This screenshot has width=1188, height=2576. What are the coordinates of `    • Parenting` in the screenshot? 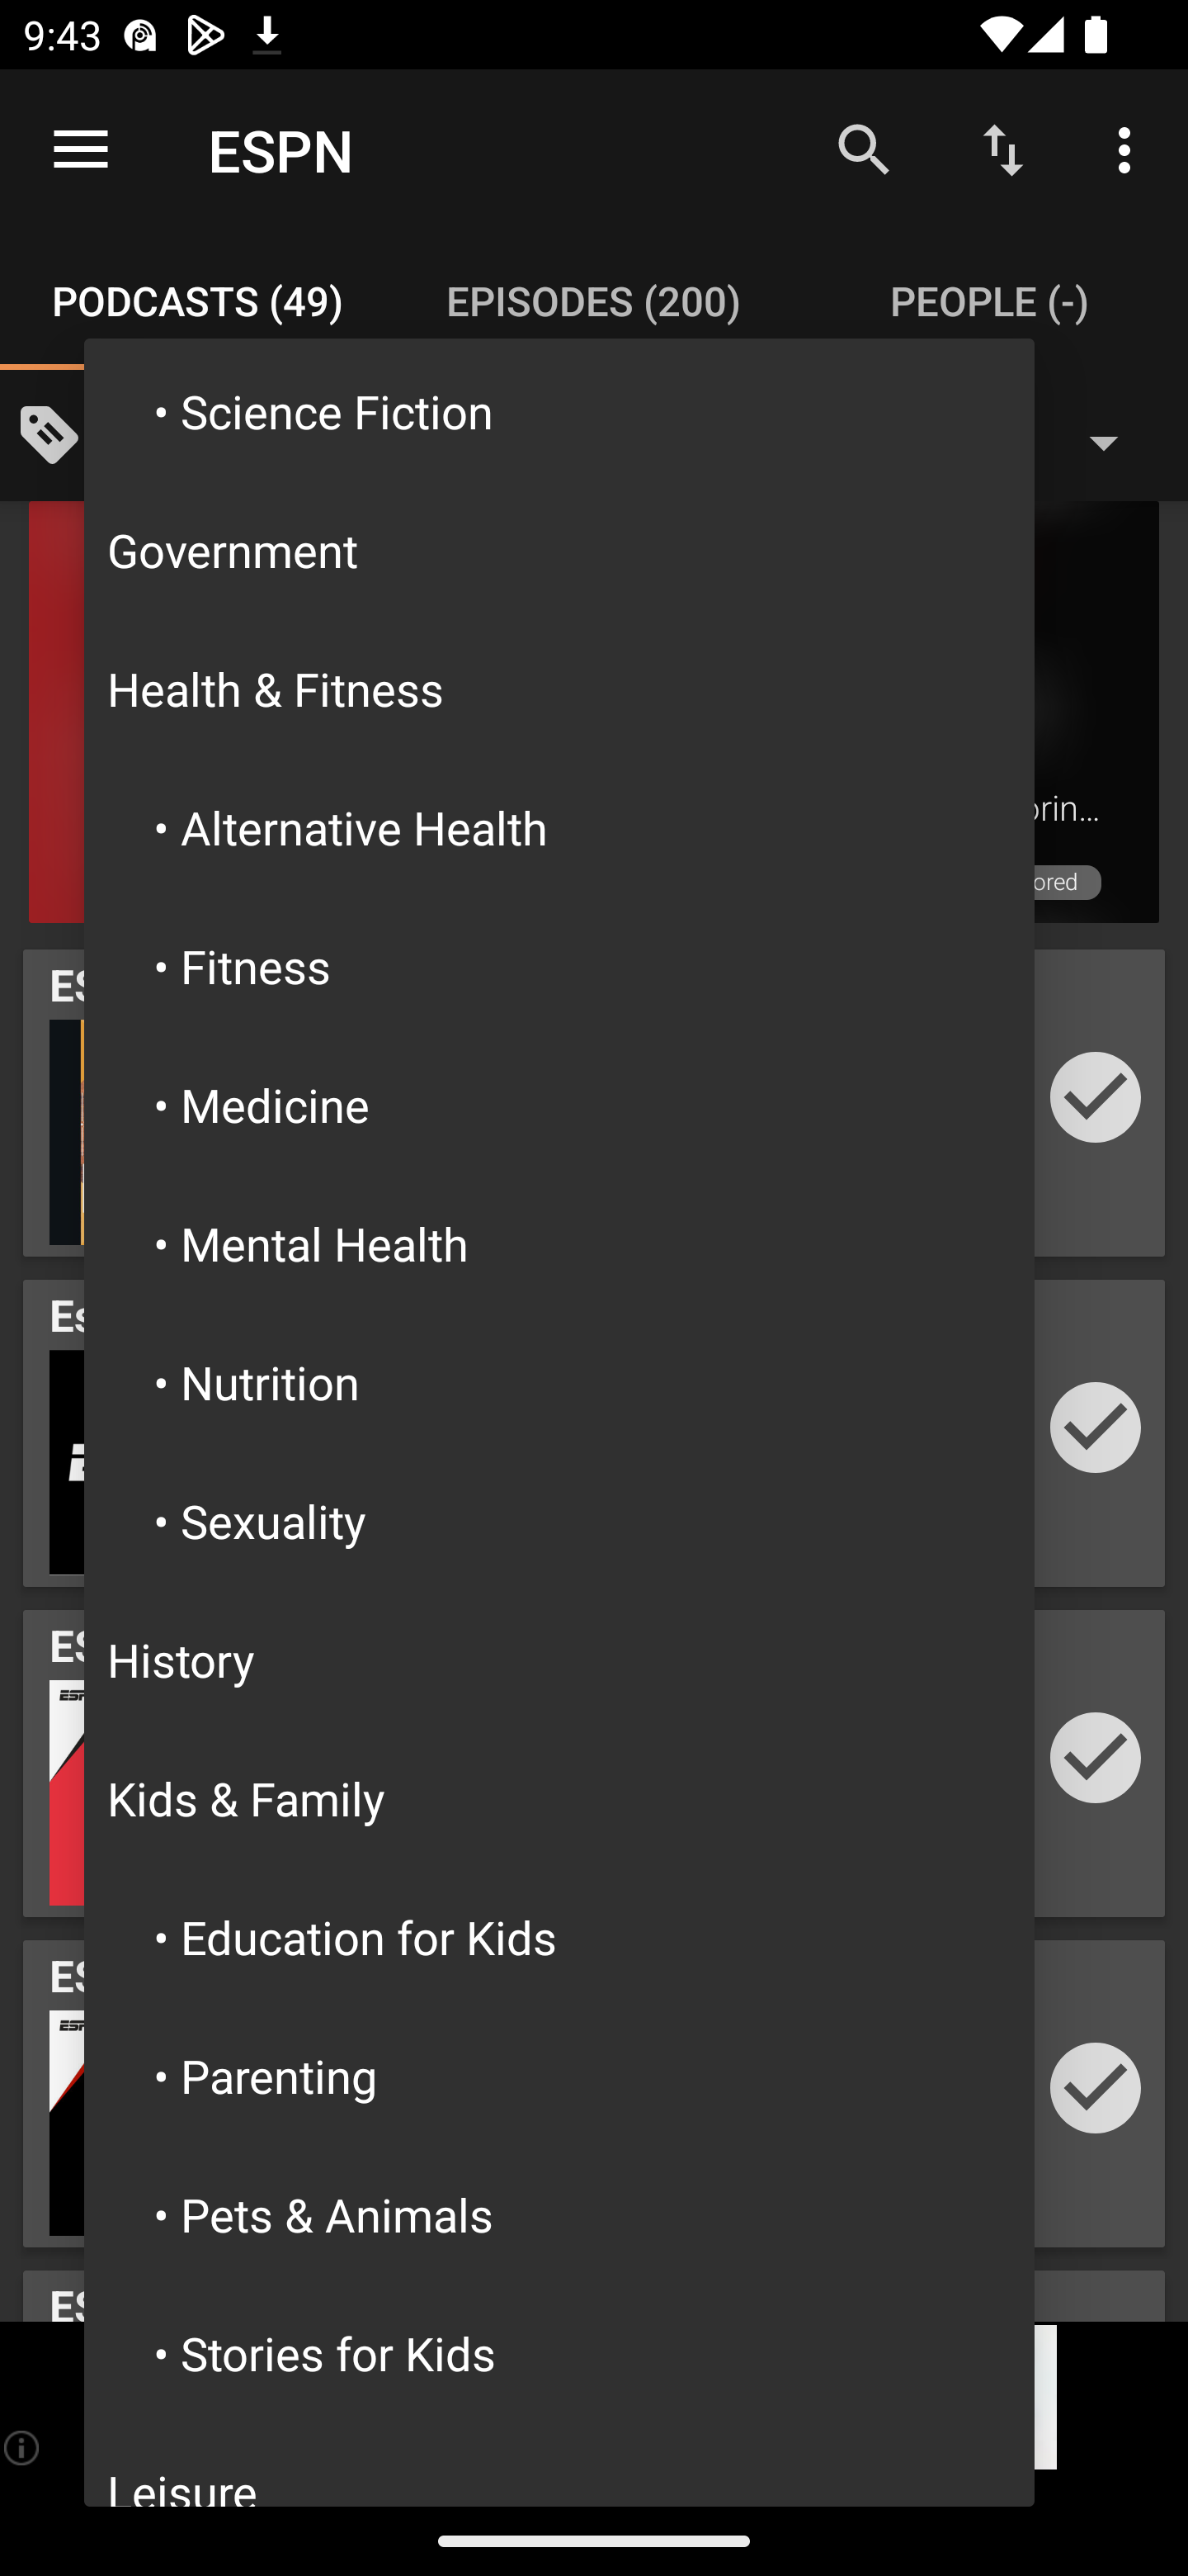 It's located at (559, 2076).